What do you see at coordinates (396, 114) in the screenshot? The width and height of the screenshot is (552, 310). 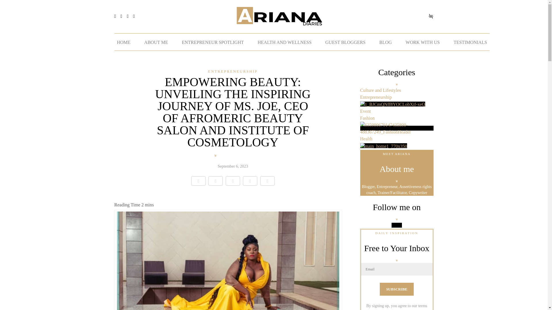 I see `Event` at bounding box center [396, 114].